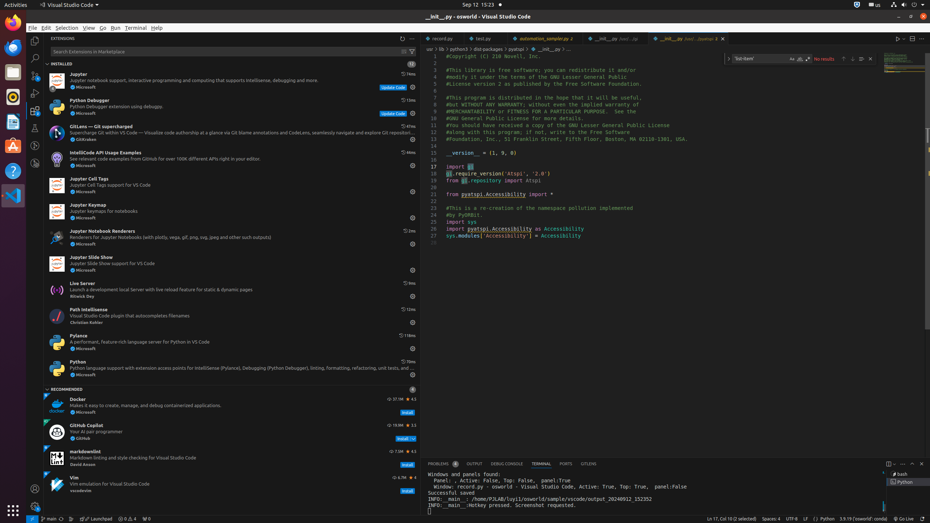  Describe the element at coordinates (32, 519) in the screenshot. I see `remote` at that location.